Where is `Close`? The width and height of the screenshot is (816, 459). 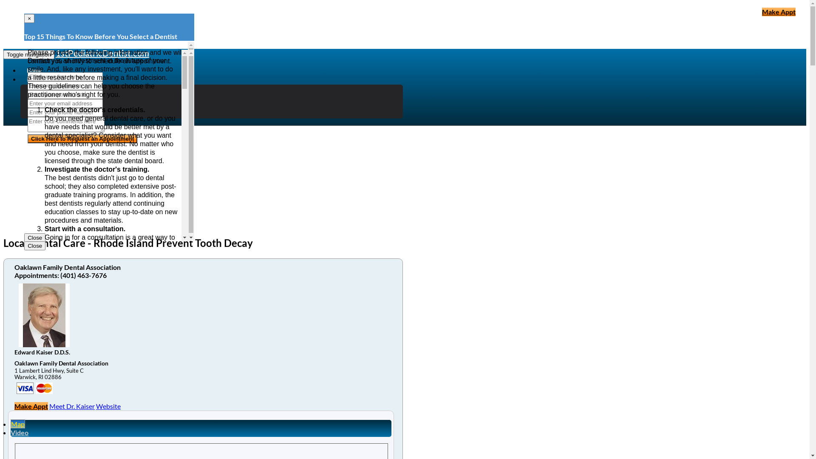
Close is located at coordinates (35, 246).